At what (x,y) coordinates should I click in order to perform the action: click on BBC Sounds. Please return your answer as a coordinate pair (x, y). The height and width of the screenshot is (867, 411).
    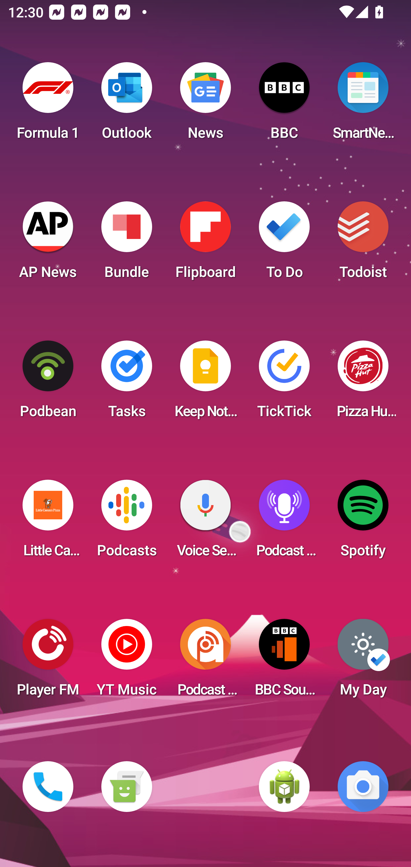
    Looking at the image, I should click on (284, 661).